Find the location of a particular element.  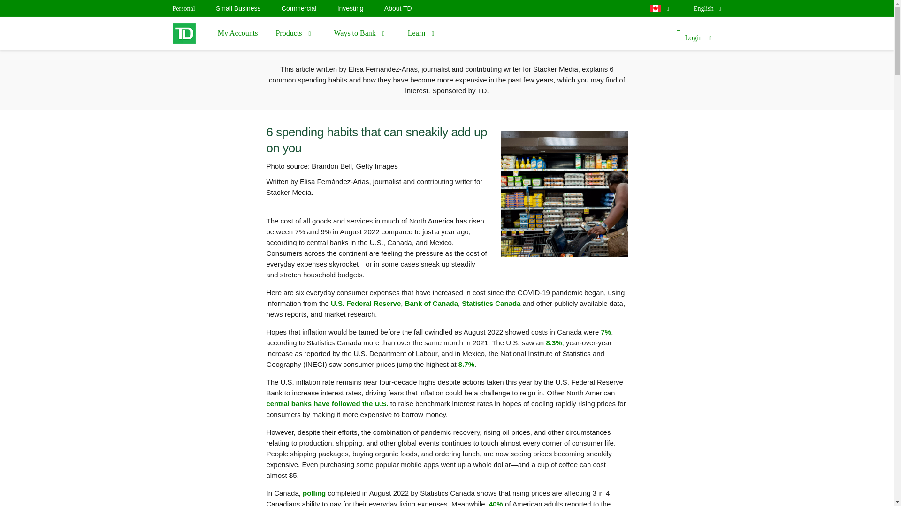

Ways to Bank is located at coordinates (361, 33).